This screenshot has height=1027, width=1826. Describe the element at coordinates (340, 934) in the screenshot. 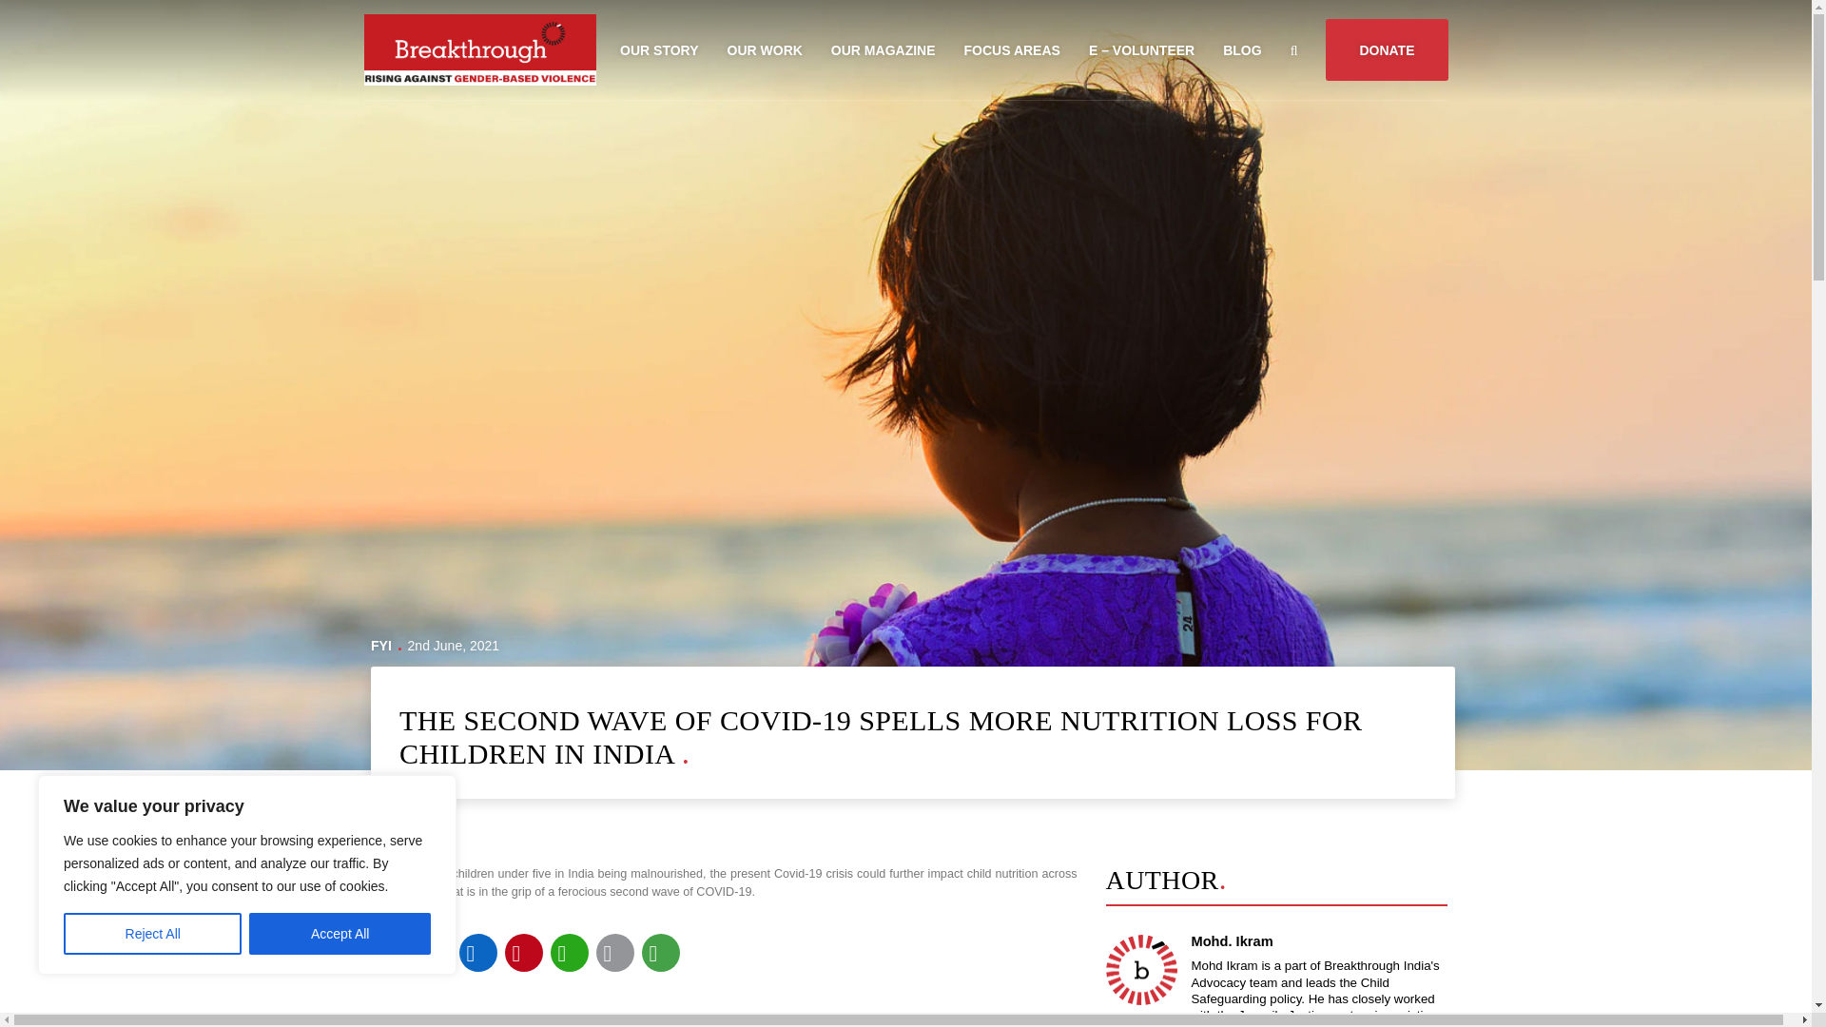

I see `Accept All` at that location.